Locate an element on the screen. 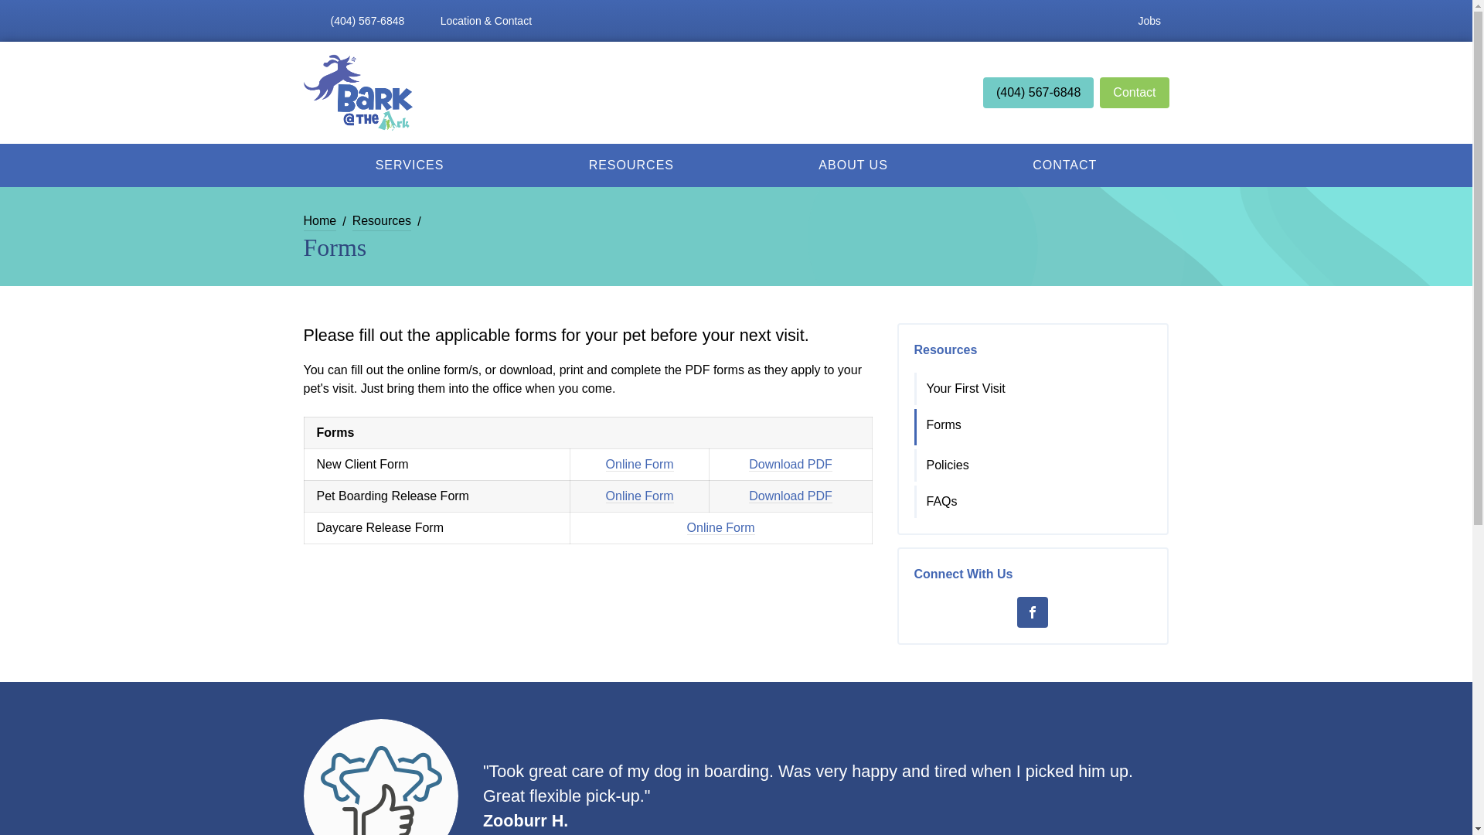 Image resolution: width=1484 pixels, height=835 pixels. Policies is located at coordinates (1034, 465).